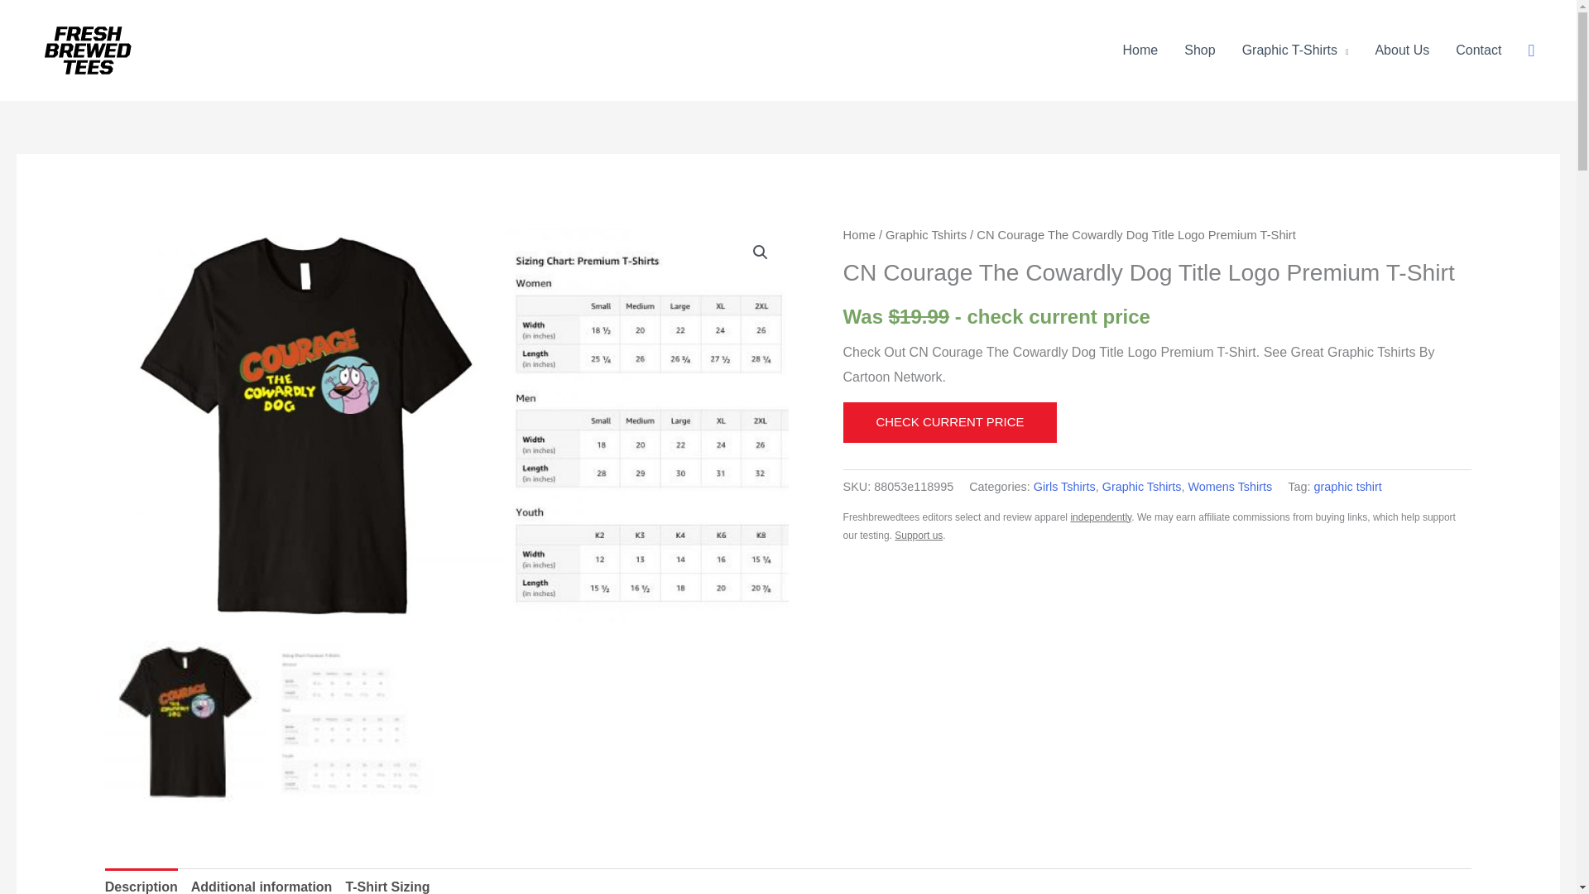  I want to click on Girls Tshirts, so click(1064, 487).